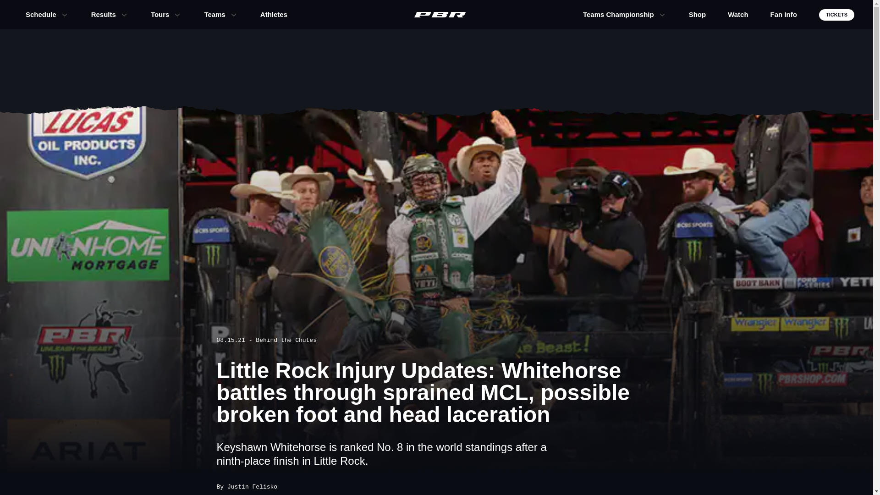 This screenshot has width=880, height=495. Describe the element at coordinates (738, 15) in the screenshot. I see `Watch` at that location.